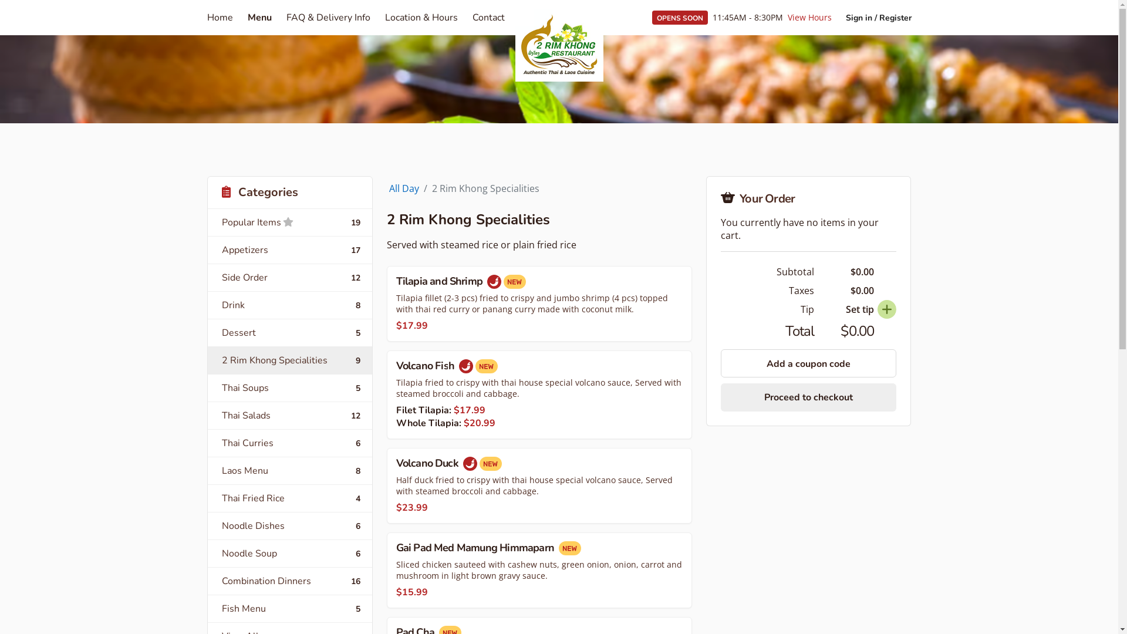  Describe the element at coordinates (290, 222) in the screenshot. I see `Popular Items
19` at that location.